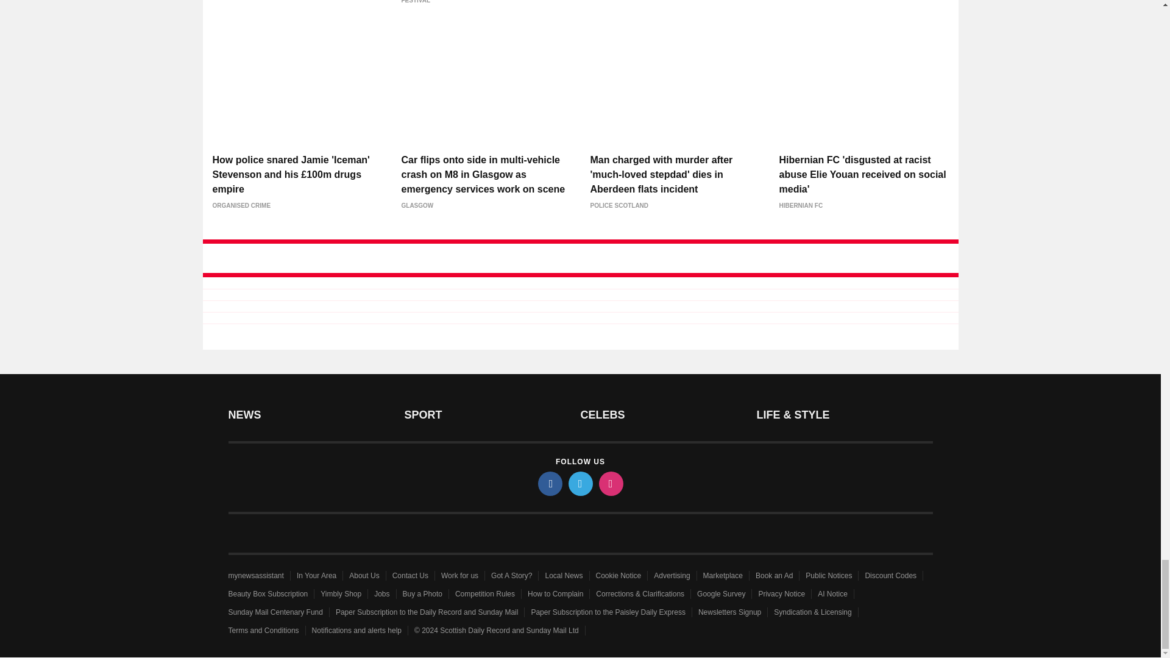 This screenshot has width=1170, height=658. Describe the element at coordinates (580, 484) in the screenshot. I see `twitter` at that location.